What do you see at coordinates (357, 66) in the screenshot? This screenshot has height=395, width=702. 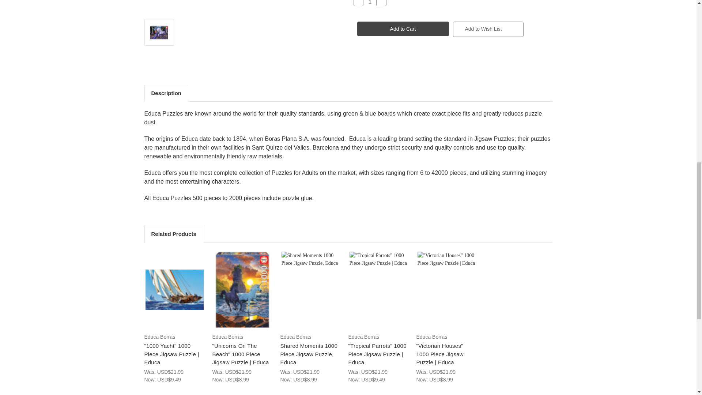 I see `Facebook` at bounding box center [357, 66].